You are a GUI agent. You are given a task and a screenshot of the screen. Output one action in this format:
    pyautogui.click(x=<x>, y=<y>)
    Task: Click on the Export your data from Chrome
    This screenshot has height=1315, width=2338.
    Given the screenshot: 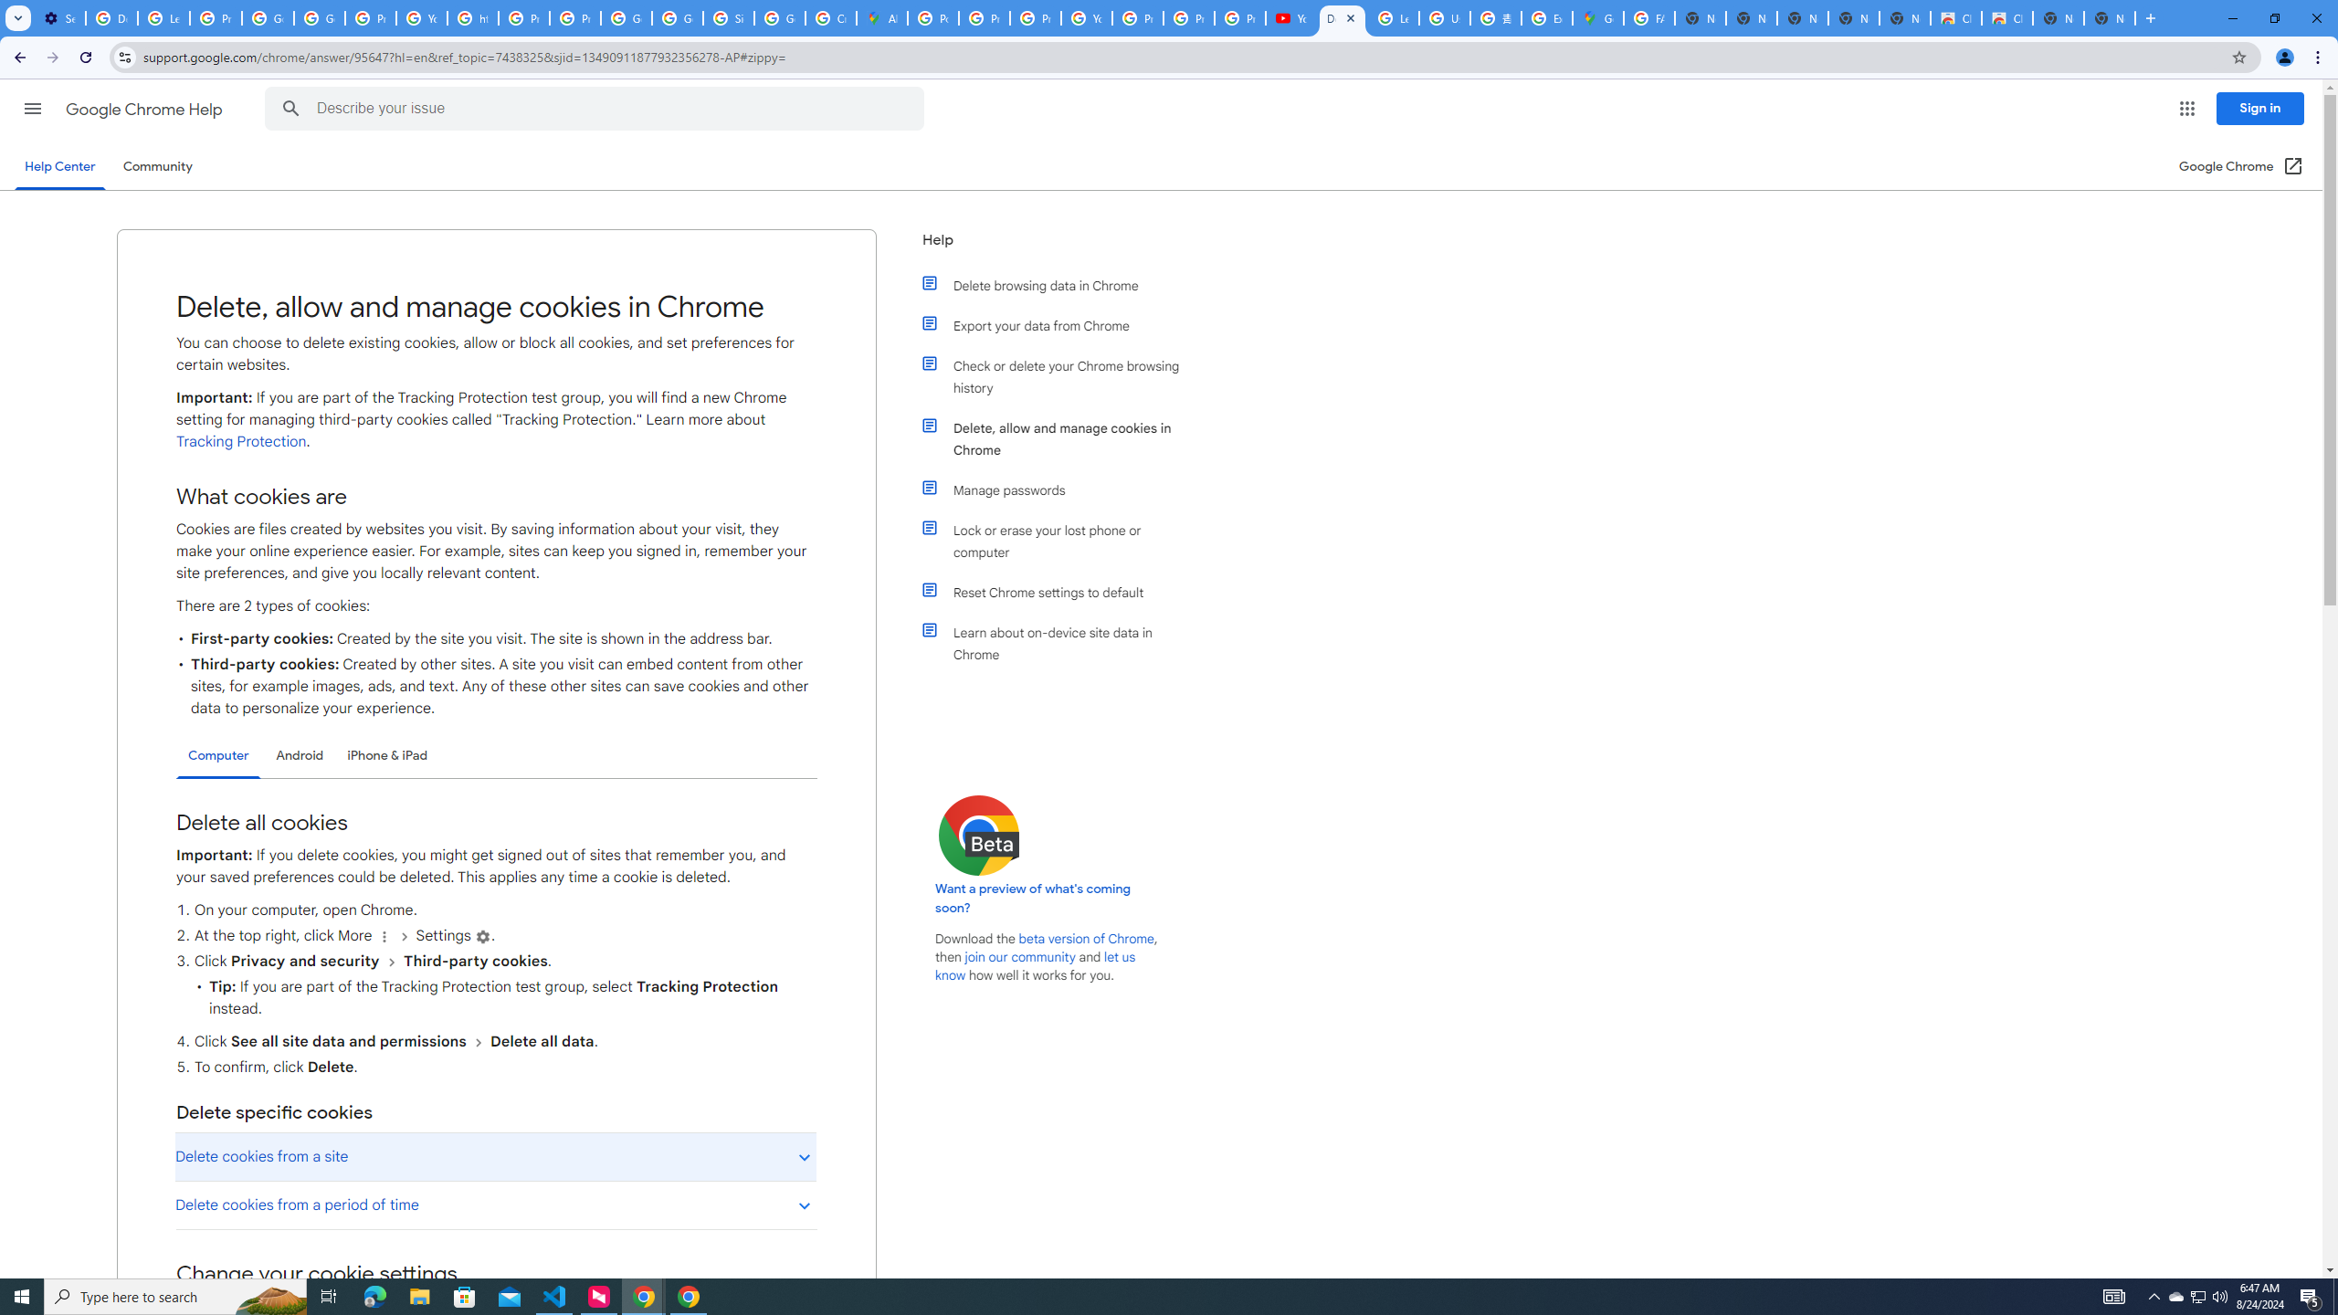 What is the action you would take?
    pyautogui.click(x=1062, y=325)
    